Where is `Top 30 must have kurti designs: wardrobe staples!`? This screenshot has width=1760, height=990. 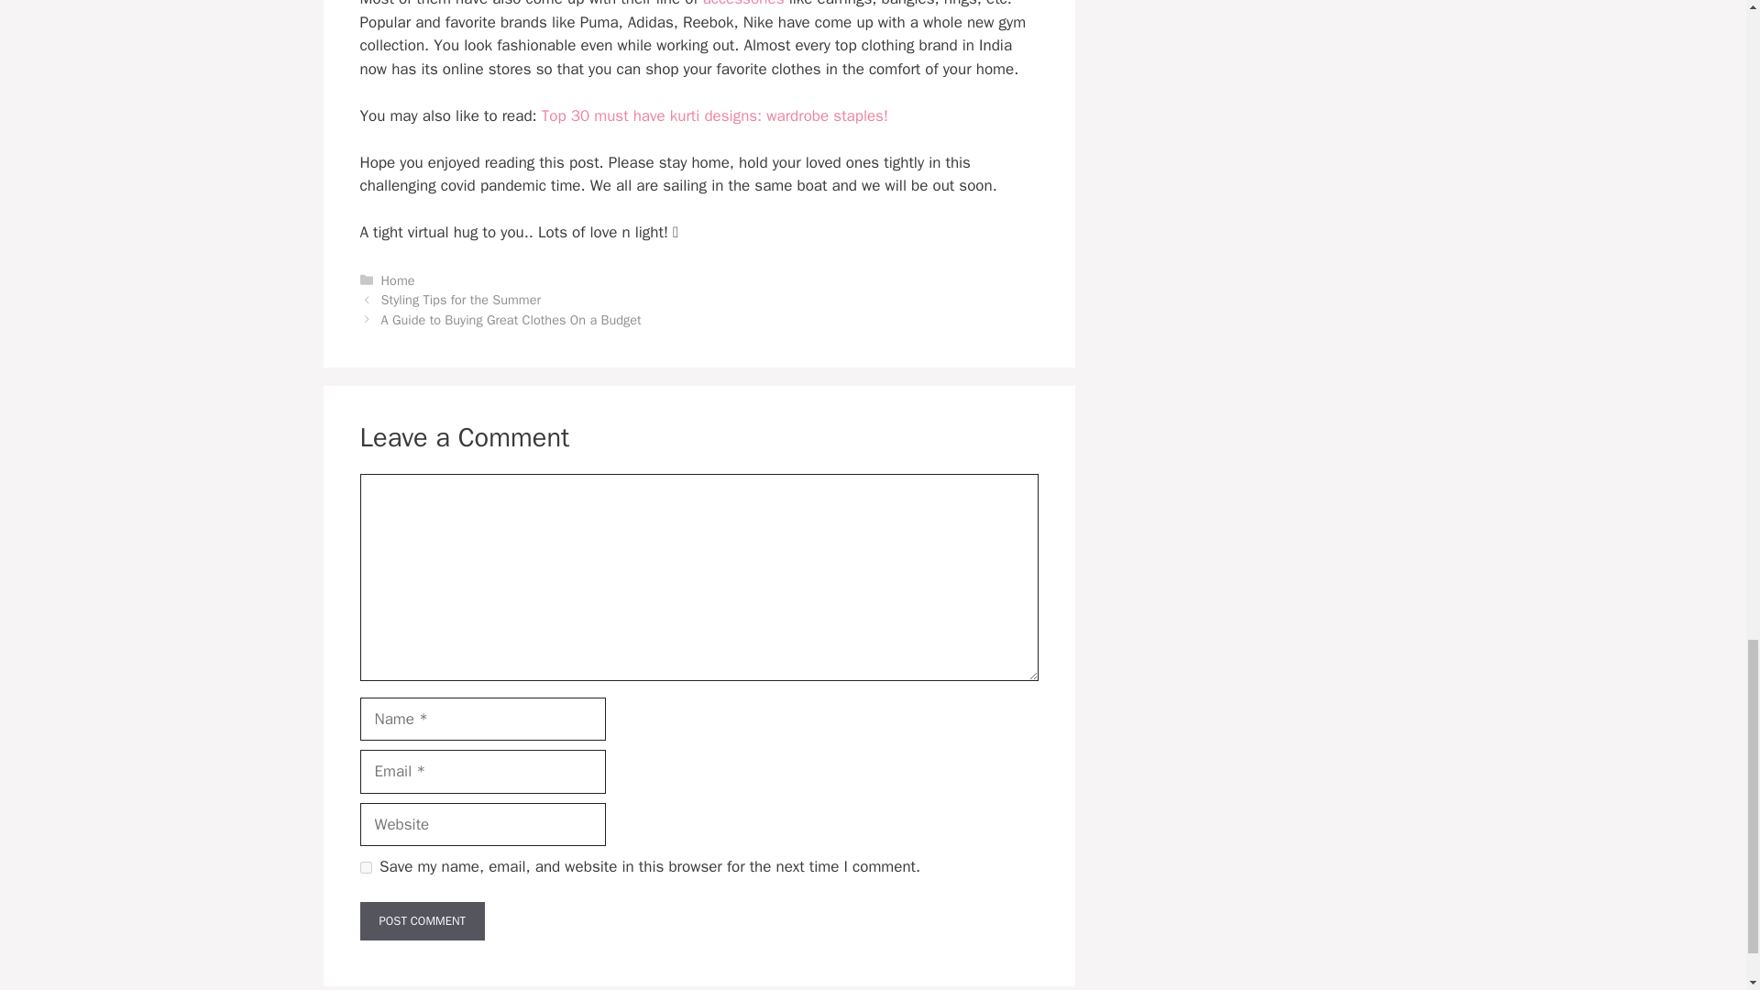 Top 30 must have kurti designs: wardrobe staples! is located at coordinates (715, 115).